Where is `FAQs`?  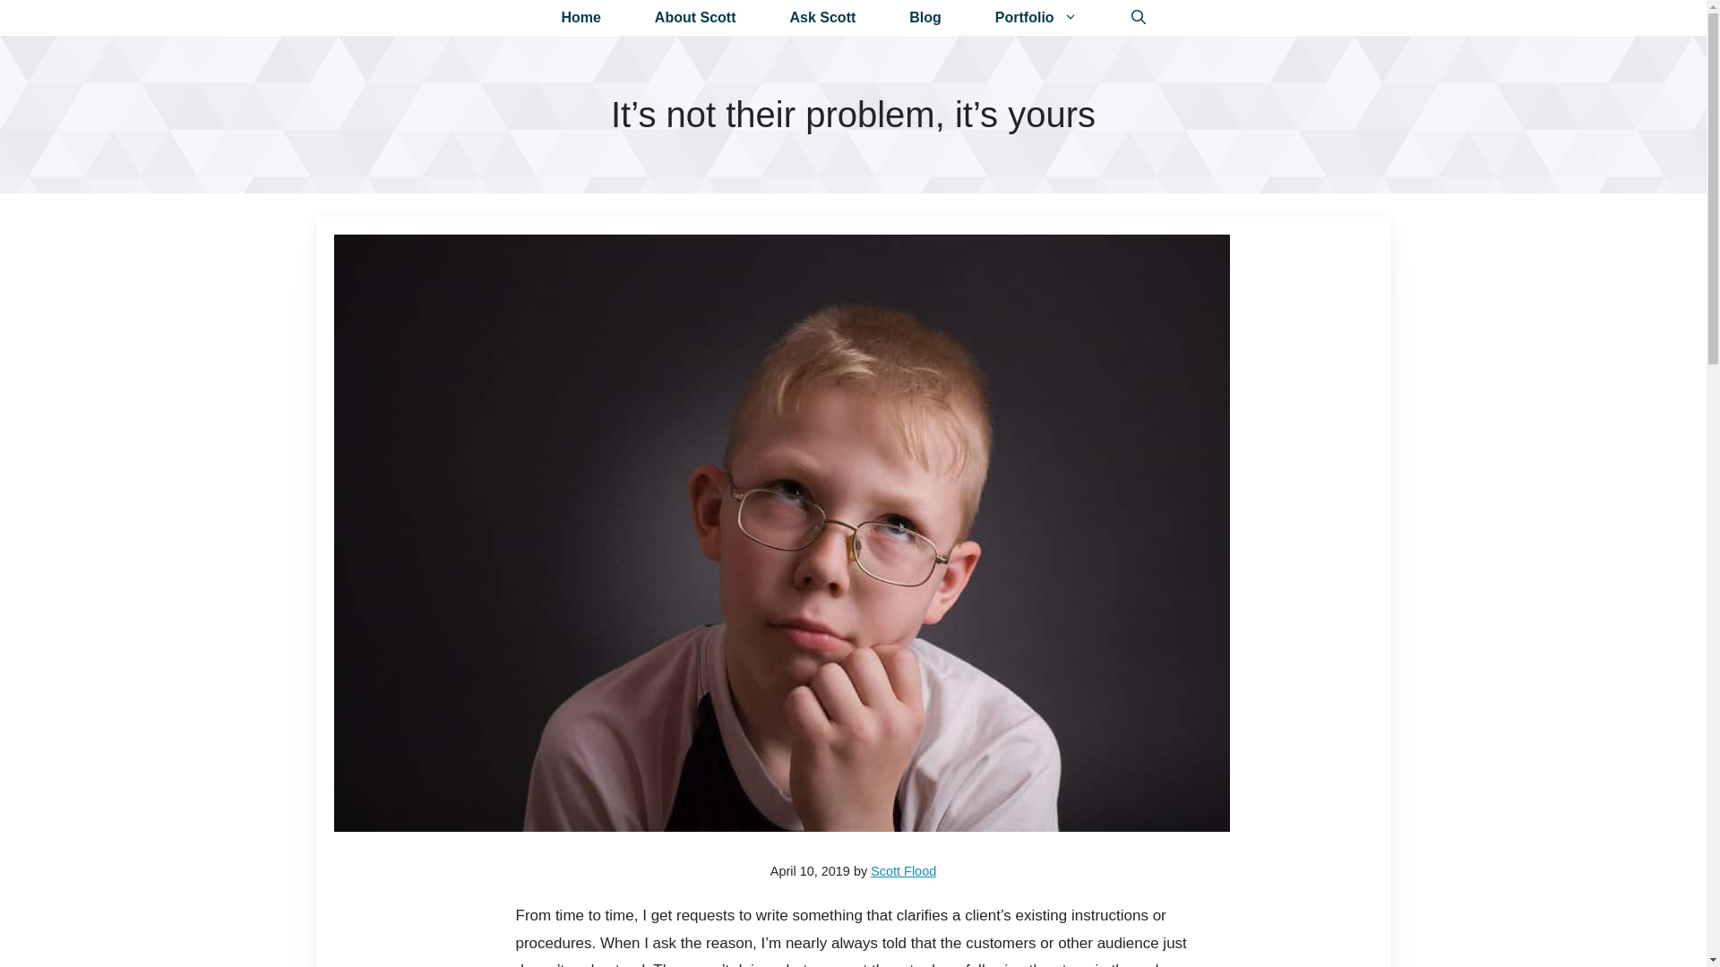
FAQs is located at coordinates (823, 18).